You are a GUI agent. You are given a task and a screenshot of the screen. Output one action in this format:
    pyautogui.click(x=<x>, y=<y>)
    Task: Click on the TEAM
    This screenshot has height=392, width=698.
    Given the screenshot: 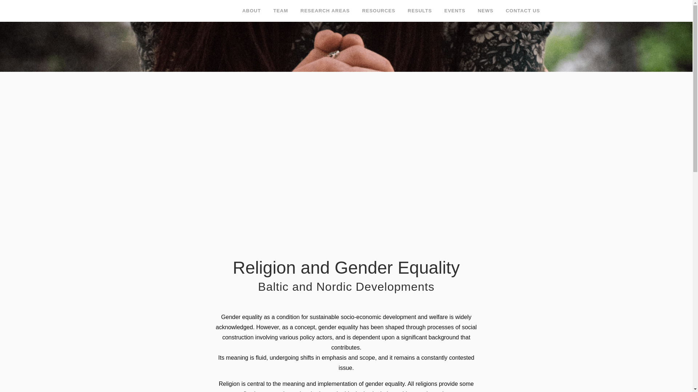 What is the action you would take?
    pyautogui.click(x=281, y=11)
    